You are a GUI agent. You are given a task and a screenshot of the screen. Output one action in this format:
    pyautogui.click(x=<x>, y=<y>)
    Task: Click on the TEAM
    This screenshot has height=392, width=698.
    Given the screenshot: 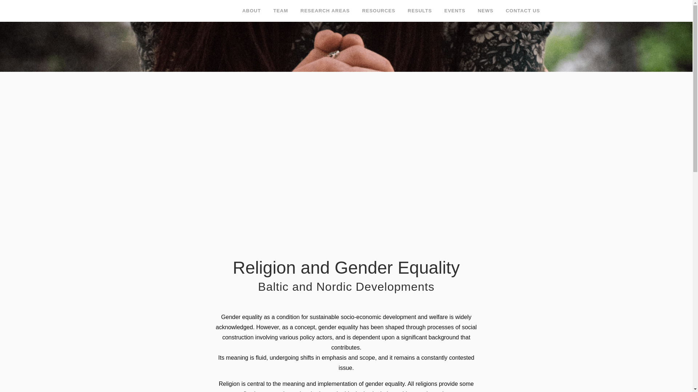 What is the action you would take?
    pyautogui.click(x=281, y=11)
    